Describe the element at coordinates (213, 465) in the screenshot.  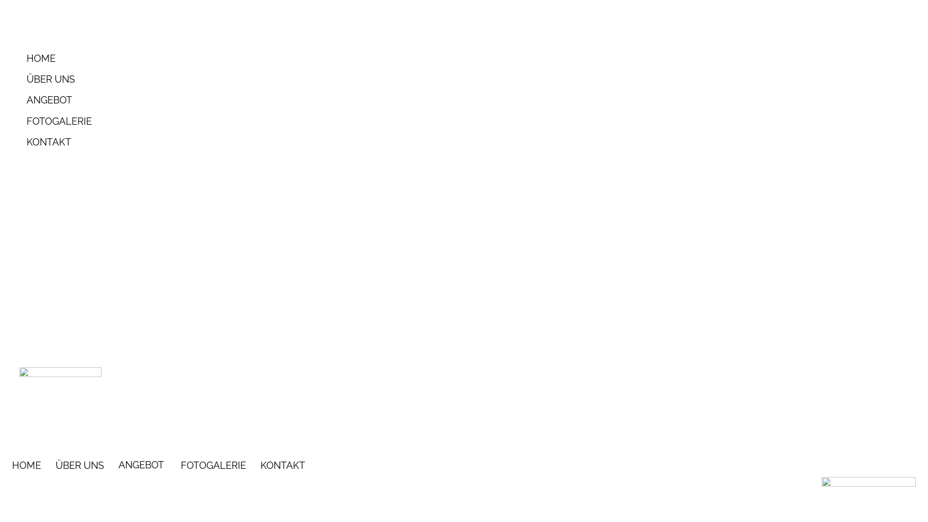
I see `FOTOGALERIE` at that location.